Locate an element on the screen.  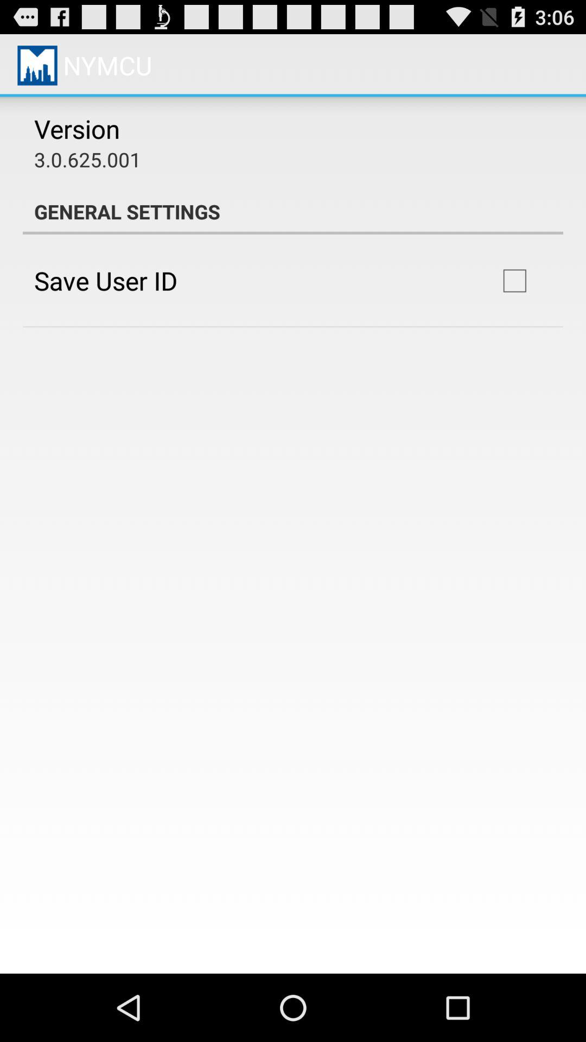
open icon next to save user id item is located at coordinates (514, 281).